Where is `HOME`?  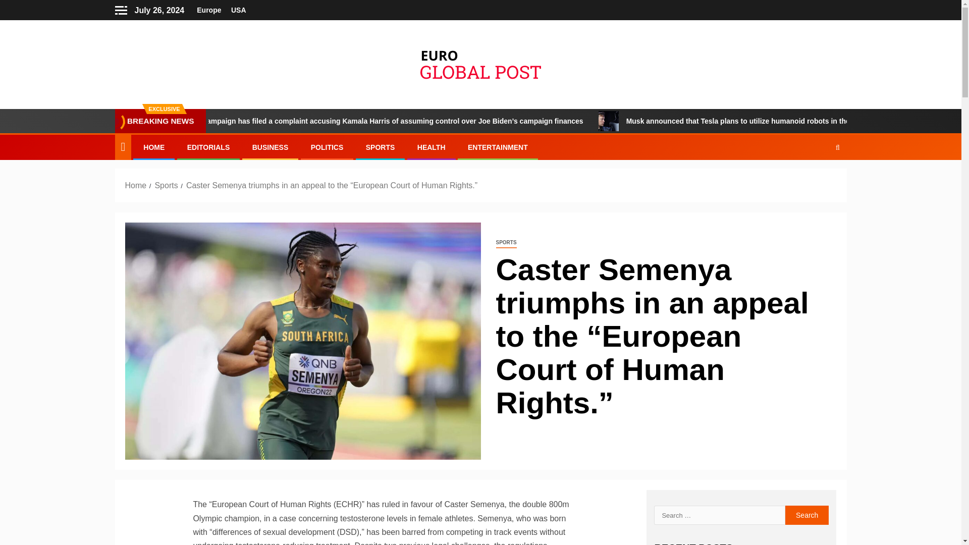
HOME is located at coordinates (154, 147).